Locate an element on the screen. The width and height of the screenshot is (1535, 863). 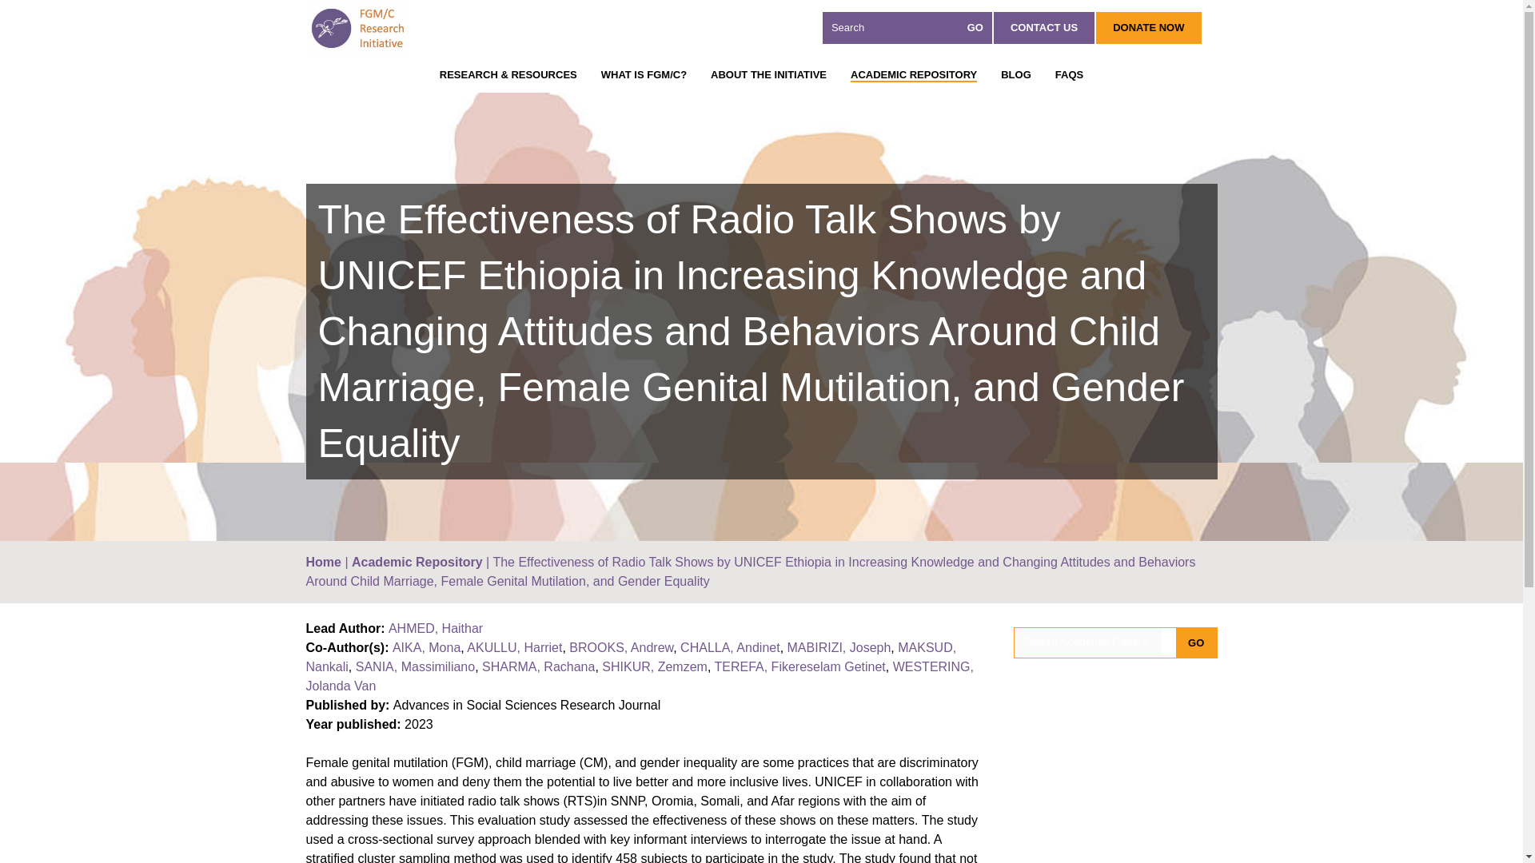
FAQS is located at coordinates (1070, 75).